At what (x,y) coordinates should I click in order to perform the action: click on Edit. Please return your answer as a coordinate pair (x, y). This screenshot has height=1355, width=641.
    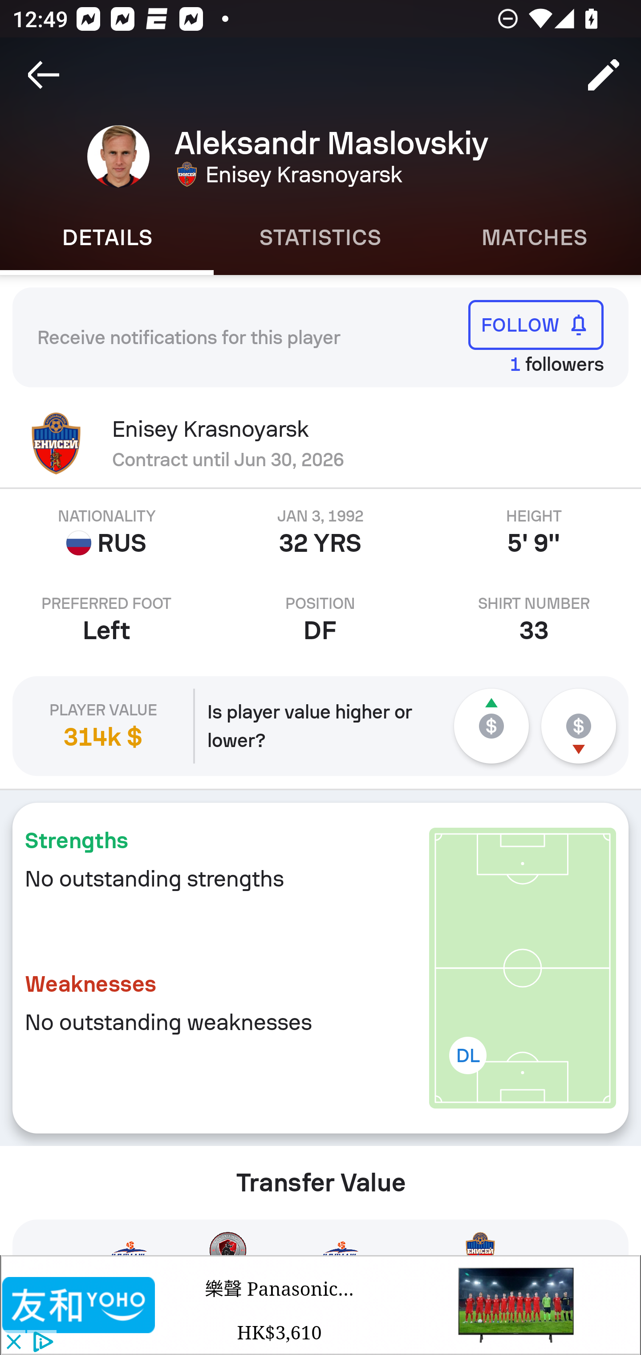
    Looking at the image, I should click on (604, 75).